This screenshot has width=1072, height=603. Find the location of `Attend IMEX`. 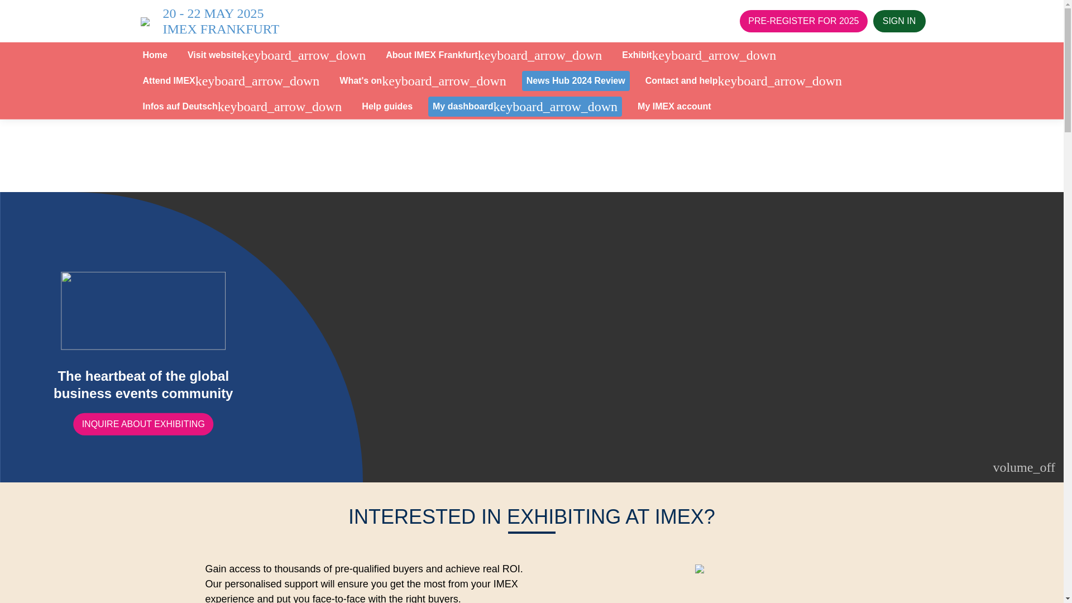

Attend IMEX is located at coordinates (231, 81).